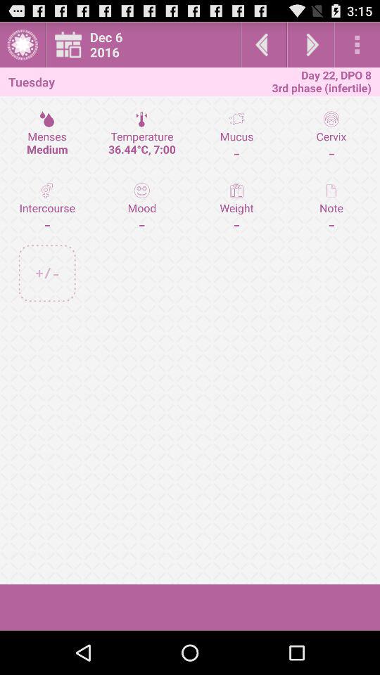  What do you see at coordinates (357, 45) in the screenshot?
I see `more options` at bounding box center [357, 45].